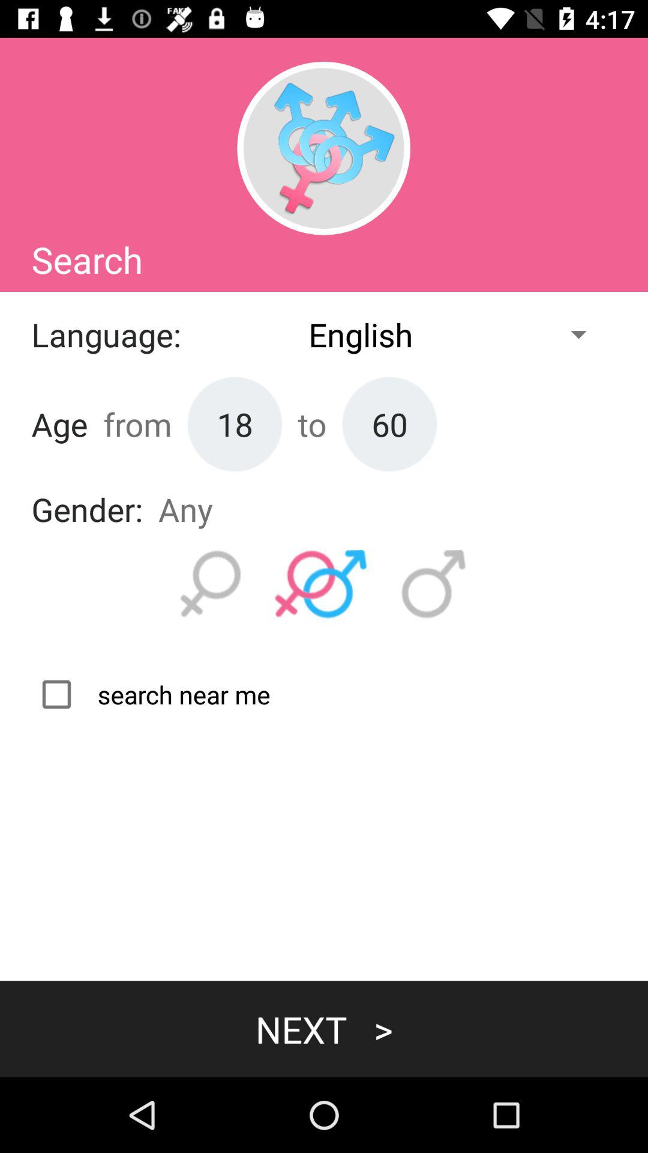 Image resolution: width=648 pixels, height=1153 pixels. I want to click on click on the second image below the text any, so click(321, 584).